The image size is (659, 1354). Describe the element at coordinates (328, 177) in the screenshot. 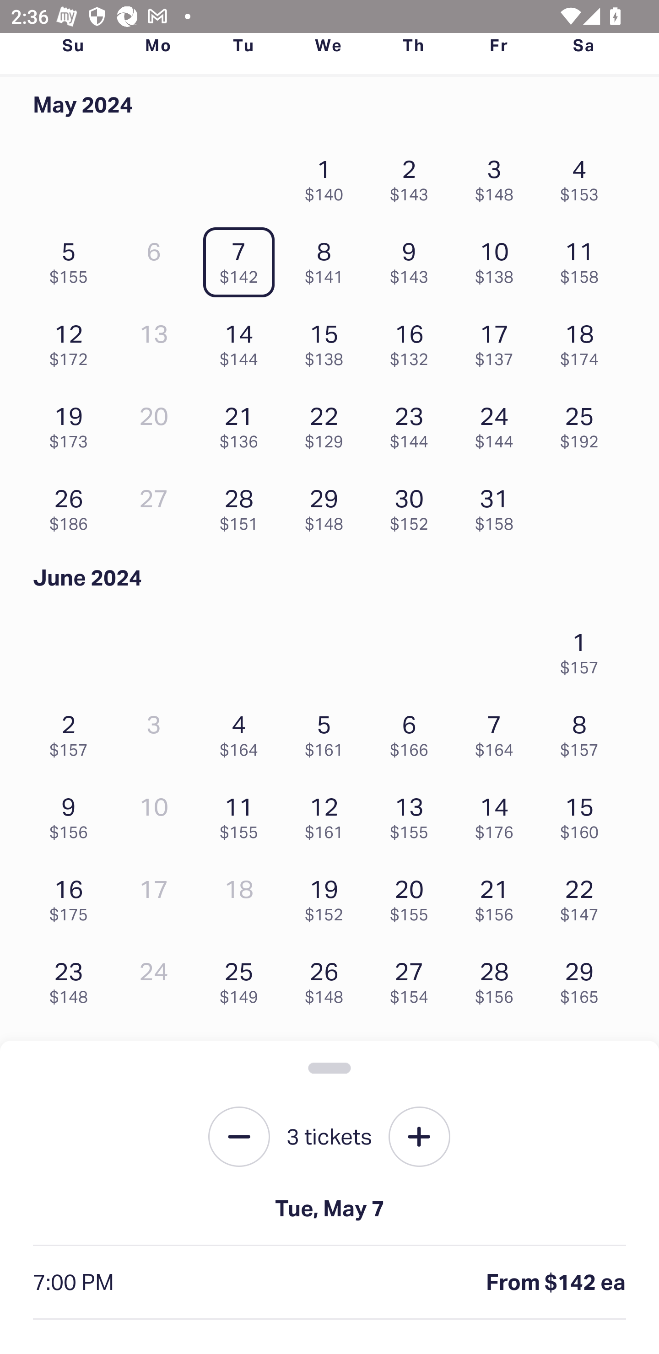

I see `1 $140` at that location.